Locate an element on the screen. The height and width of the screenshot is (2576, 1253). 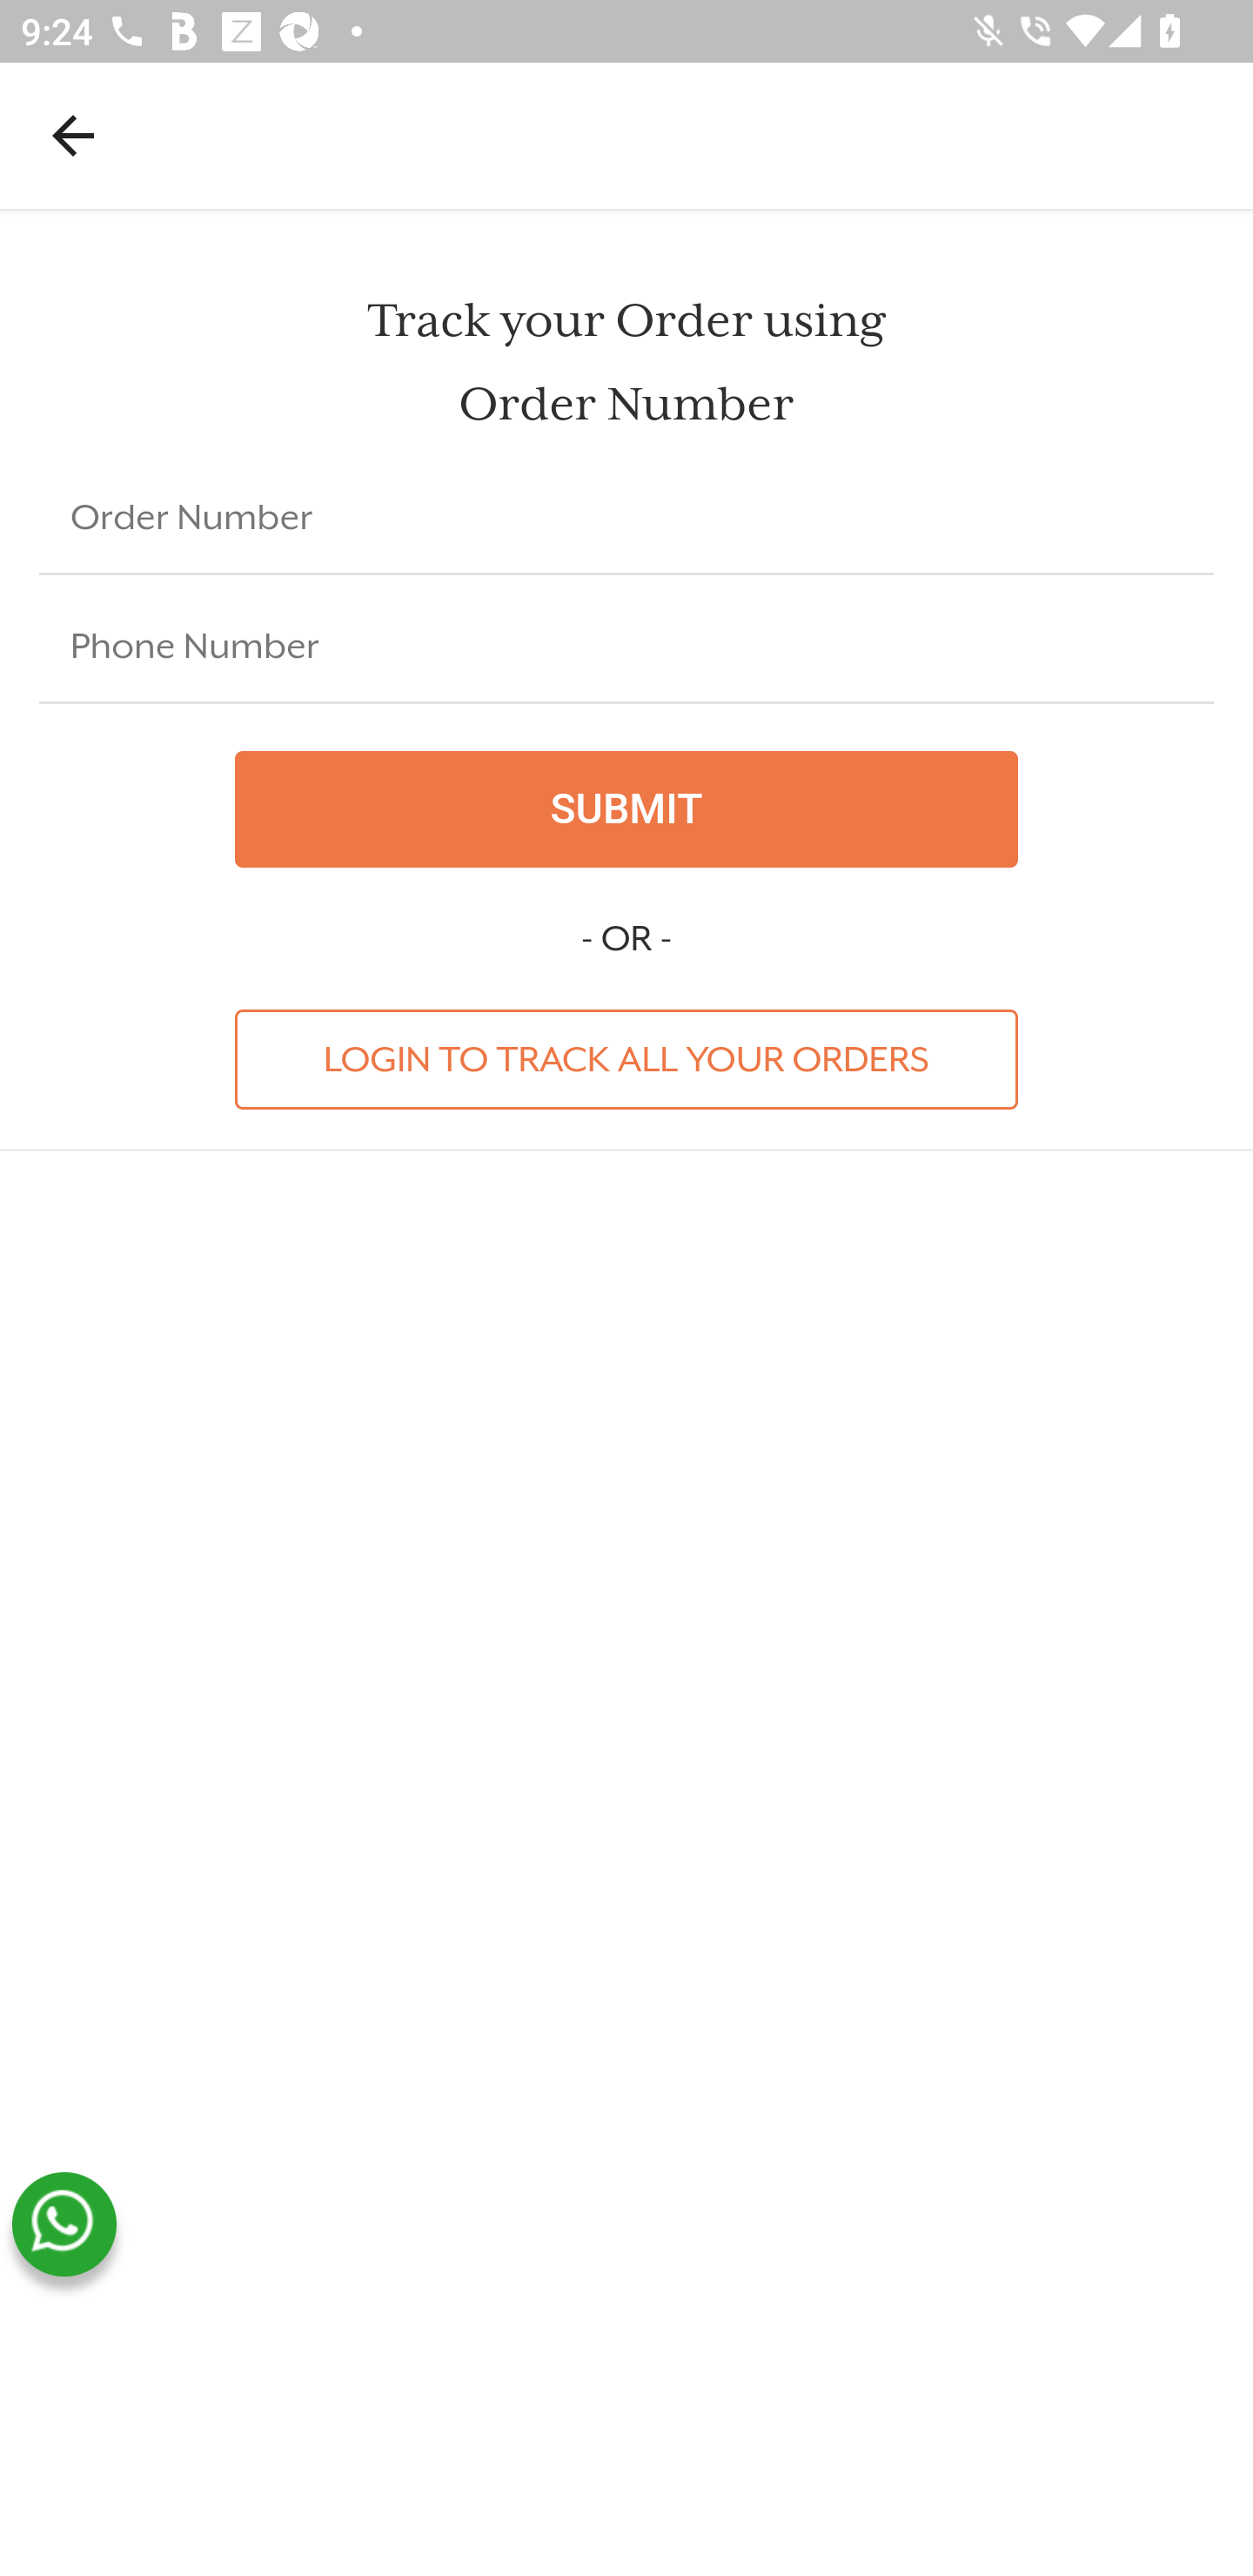
Navigate up is located at coordinates (73, 135).